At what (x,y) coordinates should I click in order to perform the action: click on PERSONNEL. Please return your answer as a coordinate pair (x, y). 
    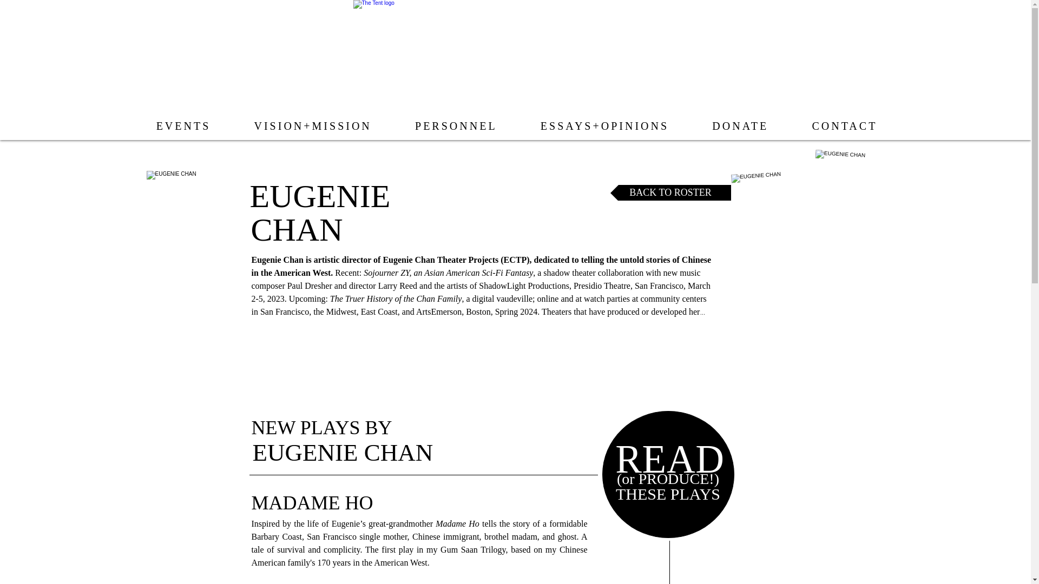
    Looking at the image, I should click on (456, 125).